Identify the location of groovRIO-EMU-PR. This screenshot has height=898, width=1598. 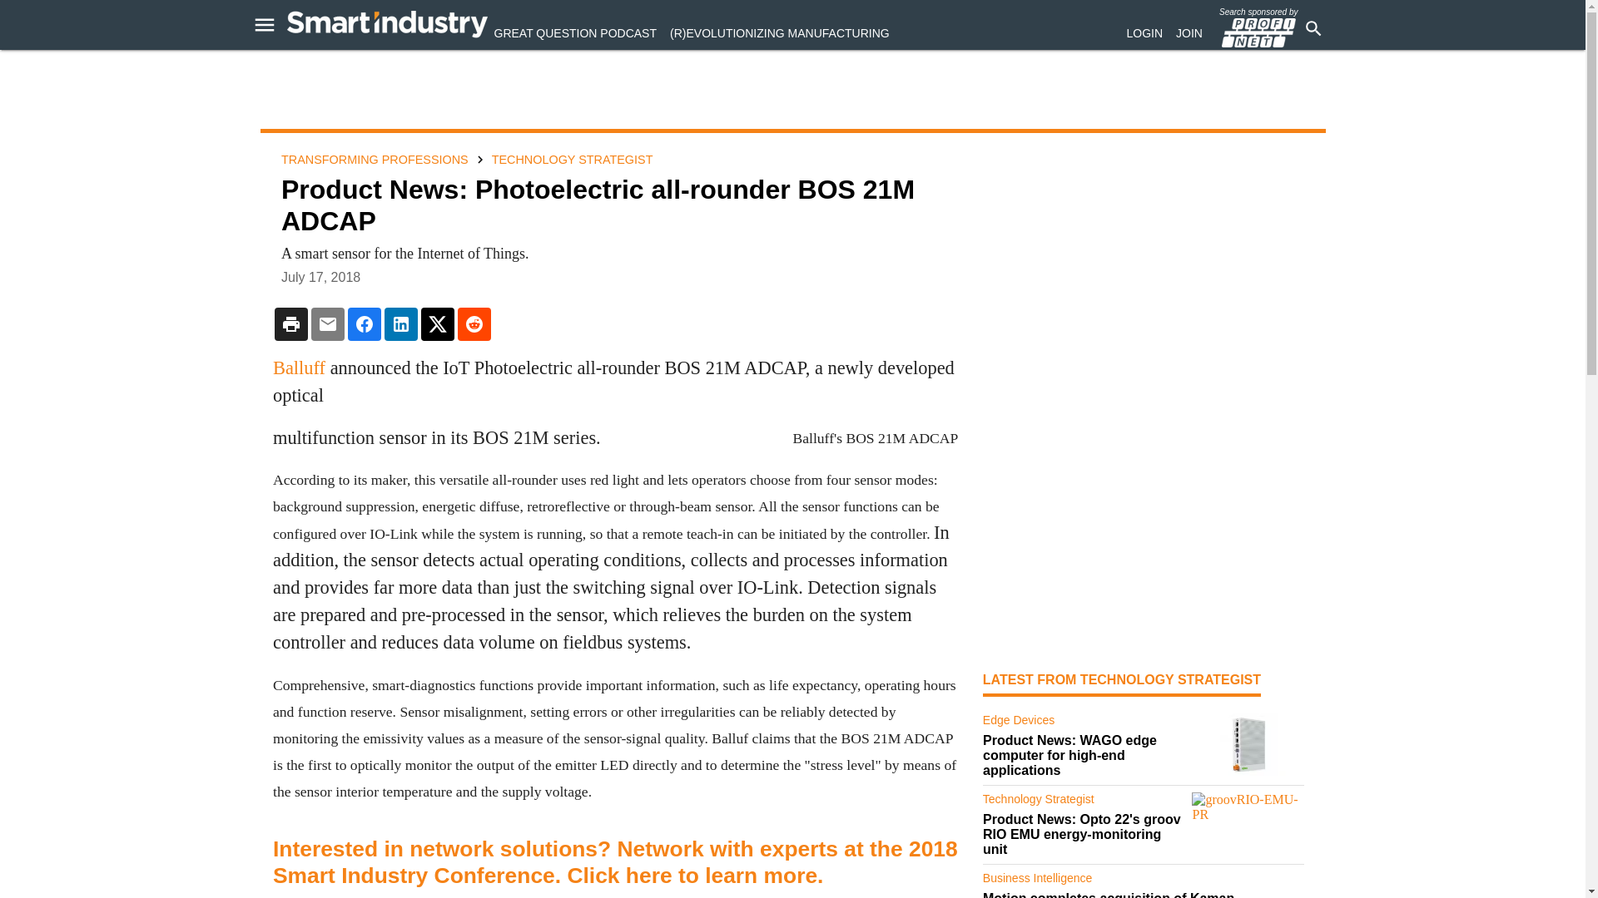
(1248, 823).